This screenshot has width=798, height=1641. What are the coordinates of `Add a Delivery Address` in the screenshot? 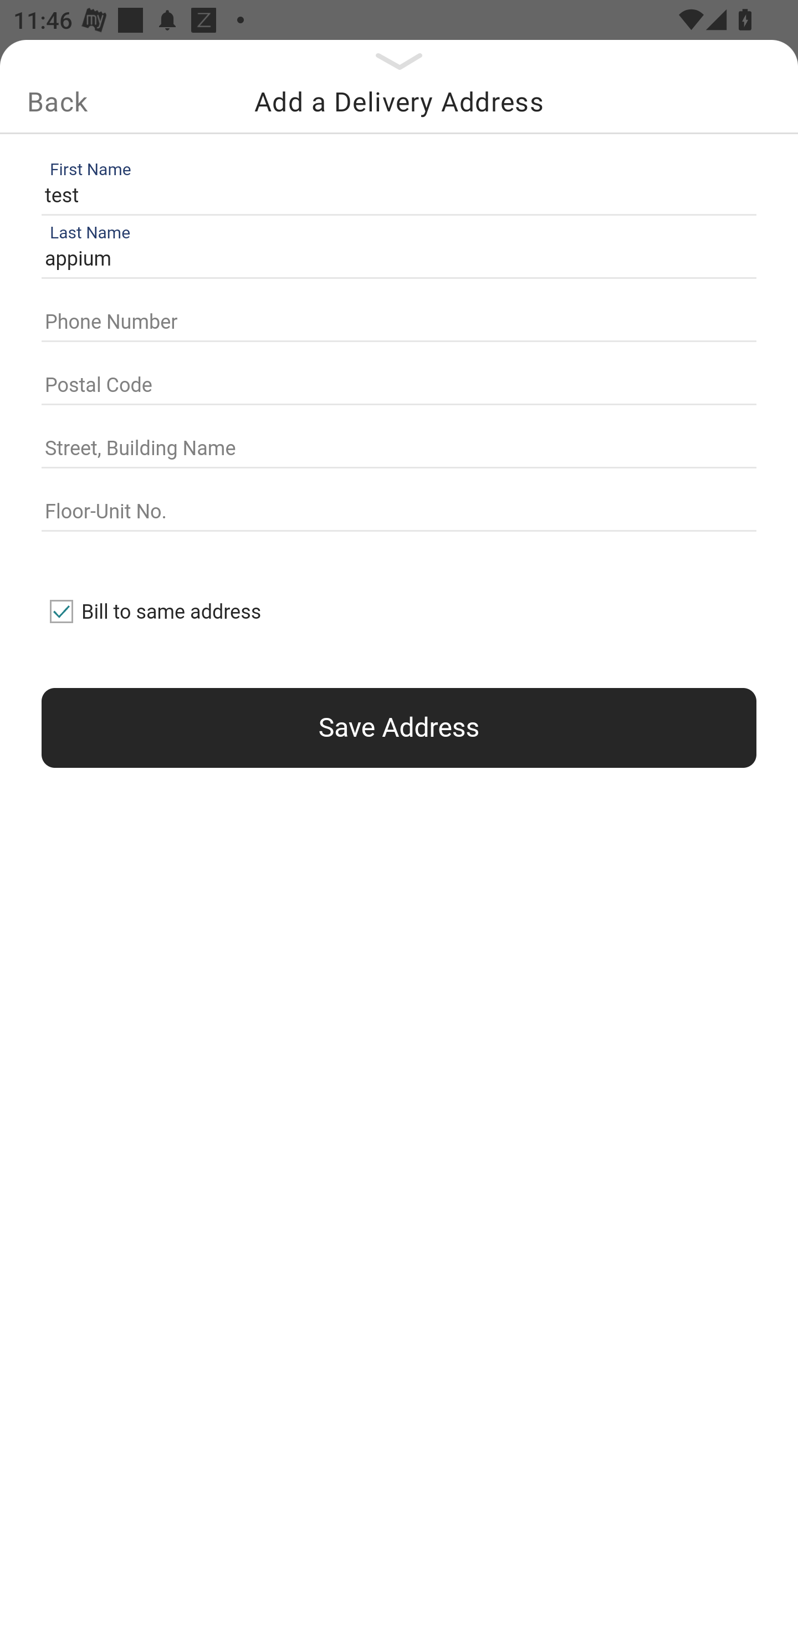 It's located at (399, 101).